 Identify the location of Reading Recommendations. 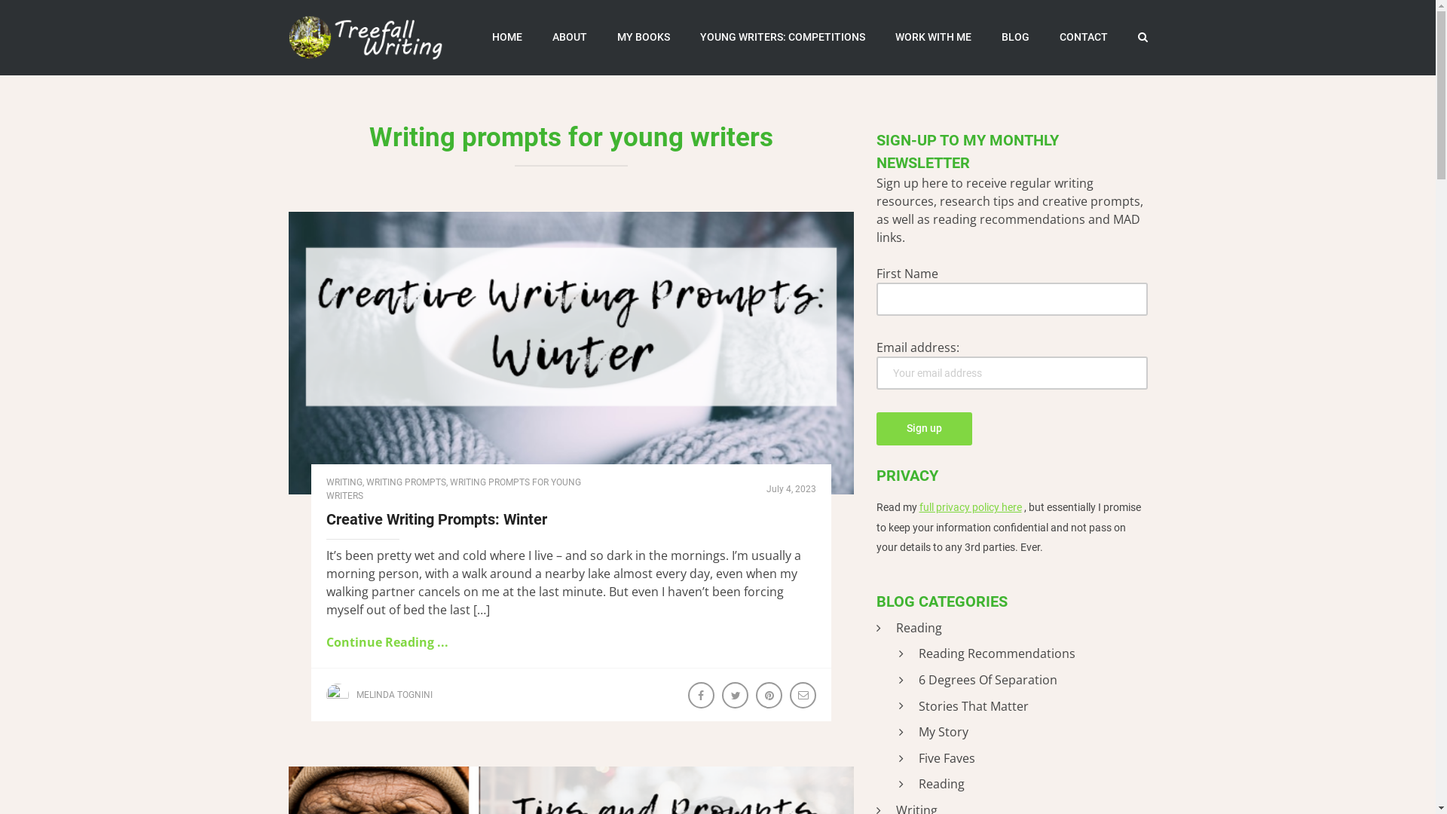
(987, 654).